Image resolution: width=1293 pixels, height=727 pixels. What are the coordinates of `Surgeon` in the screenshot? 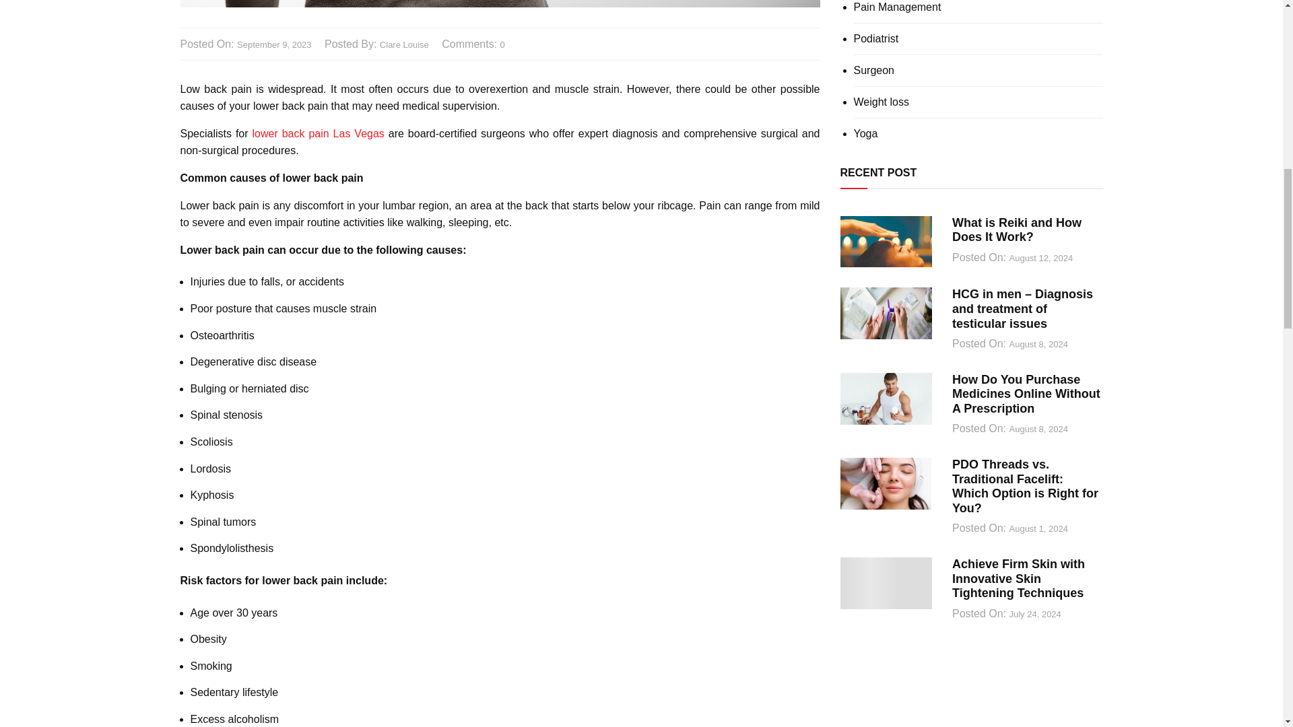 It's located at (874, 71).